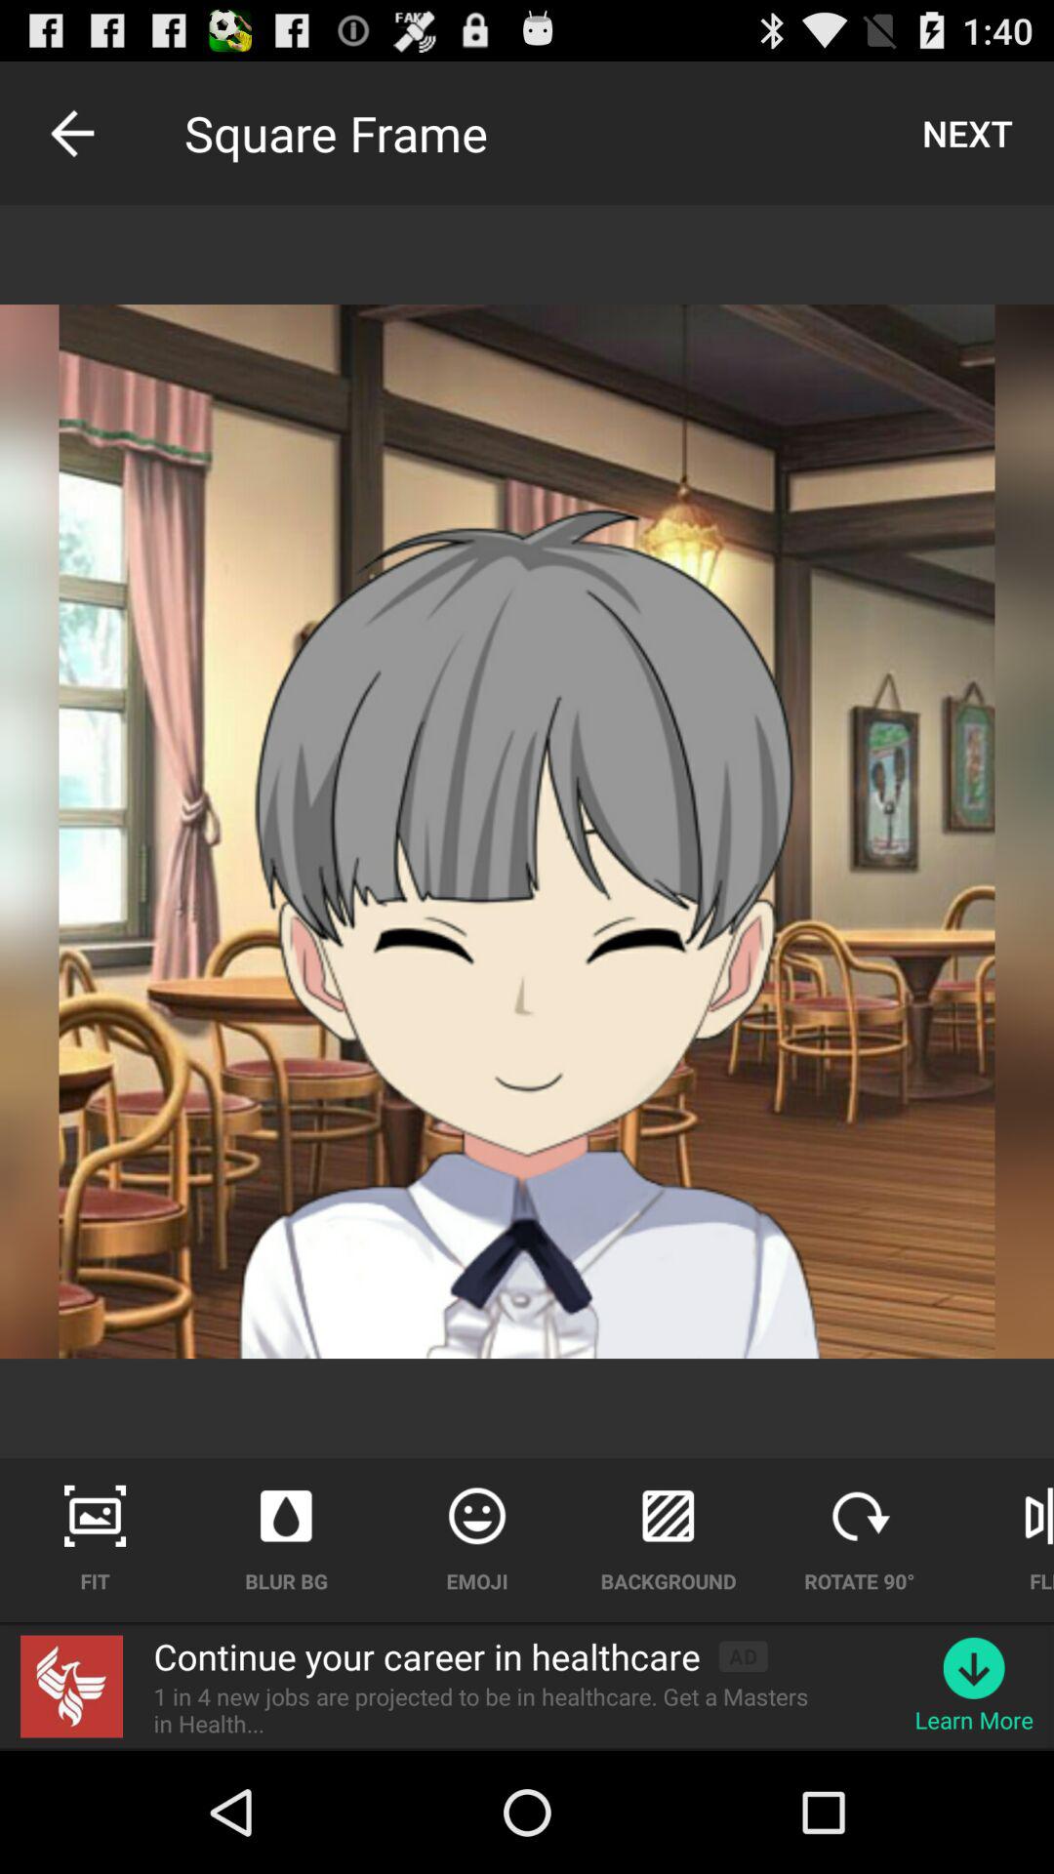 This screenshot has height=1874, width=1054. What do you see at coordinates (743, 1655) in the screenshot?
I see `click the item next to the continue your career` at bounding box center [743, 1655].